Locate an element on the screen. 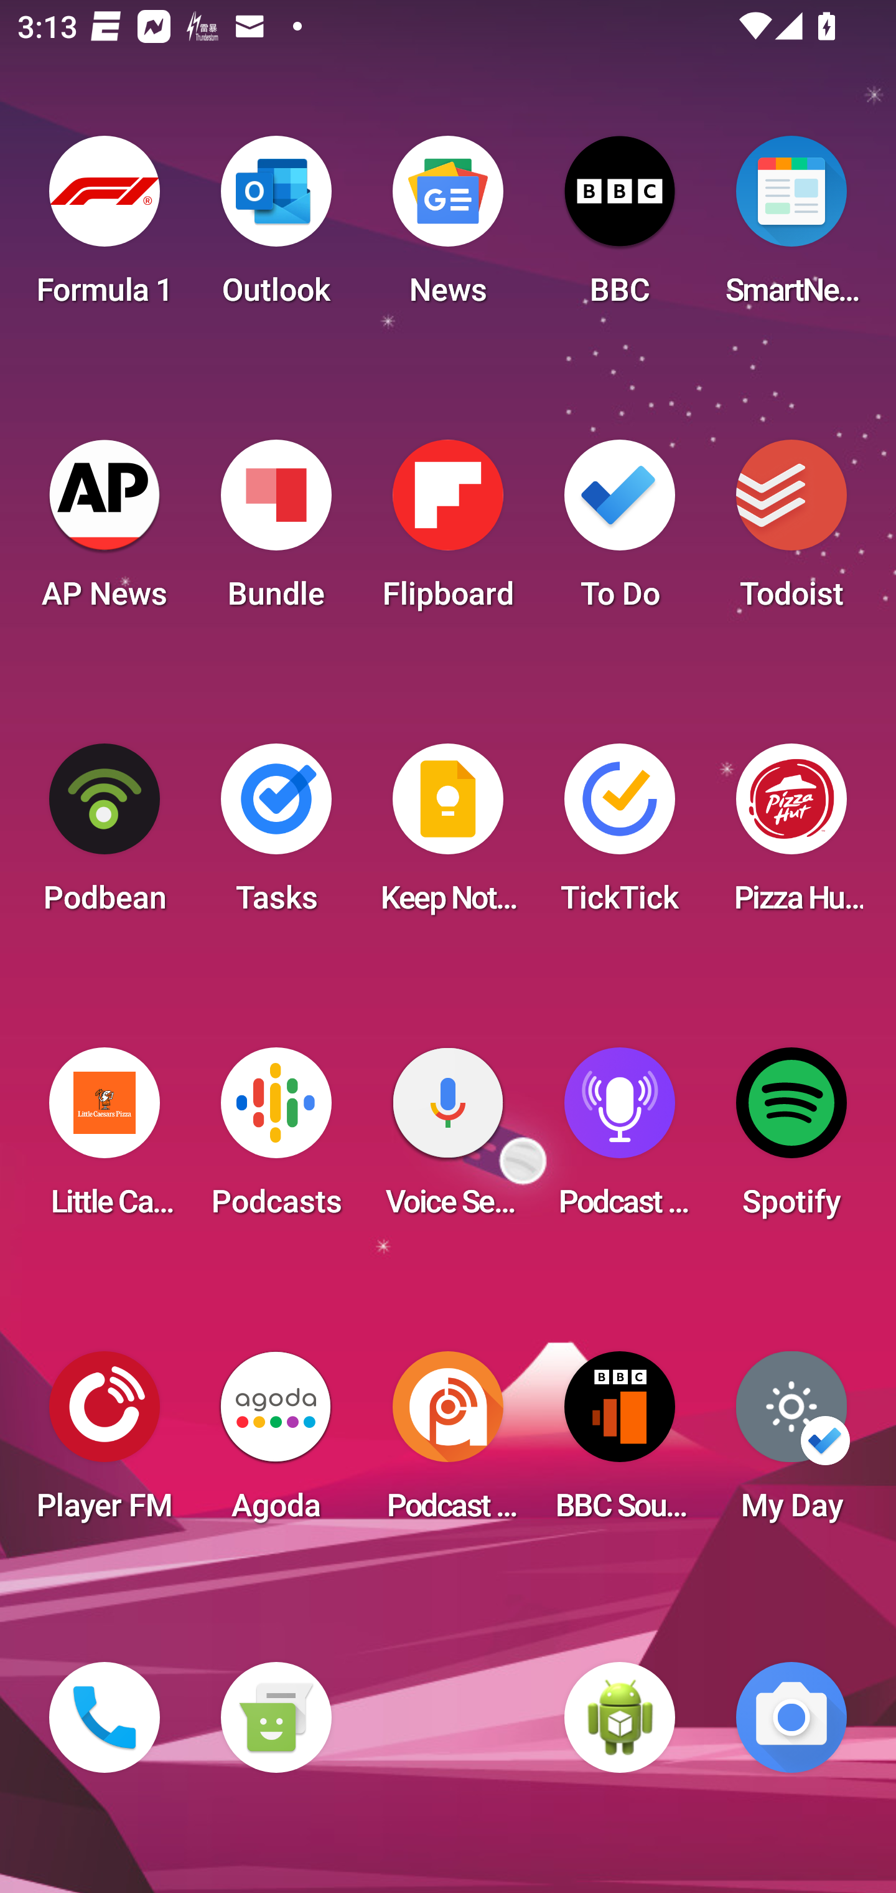  Podcast Addict is located at coordinates (448, 1443).